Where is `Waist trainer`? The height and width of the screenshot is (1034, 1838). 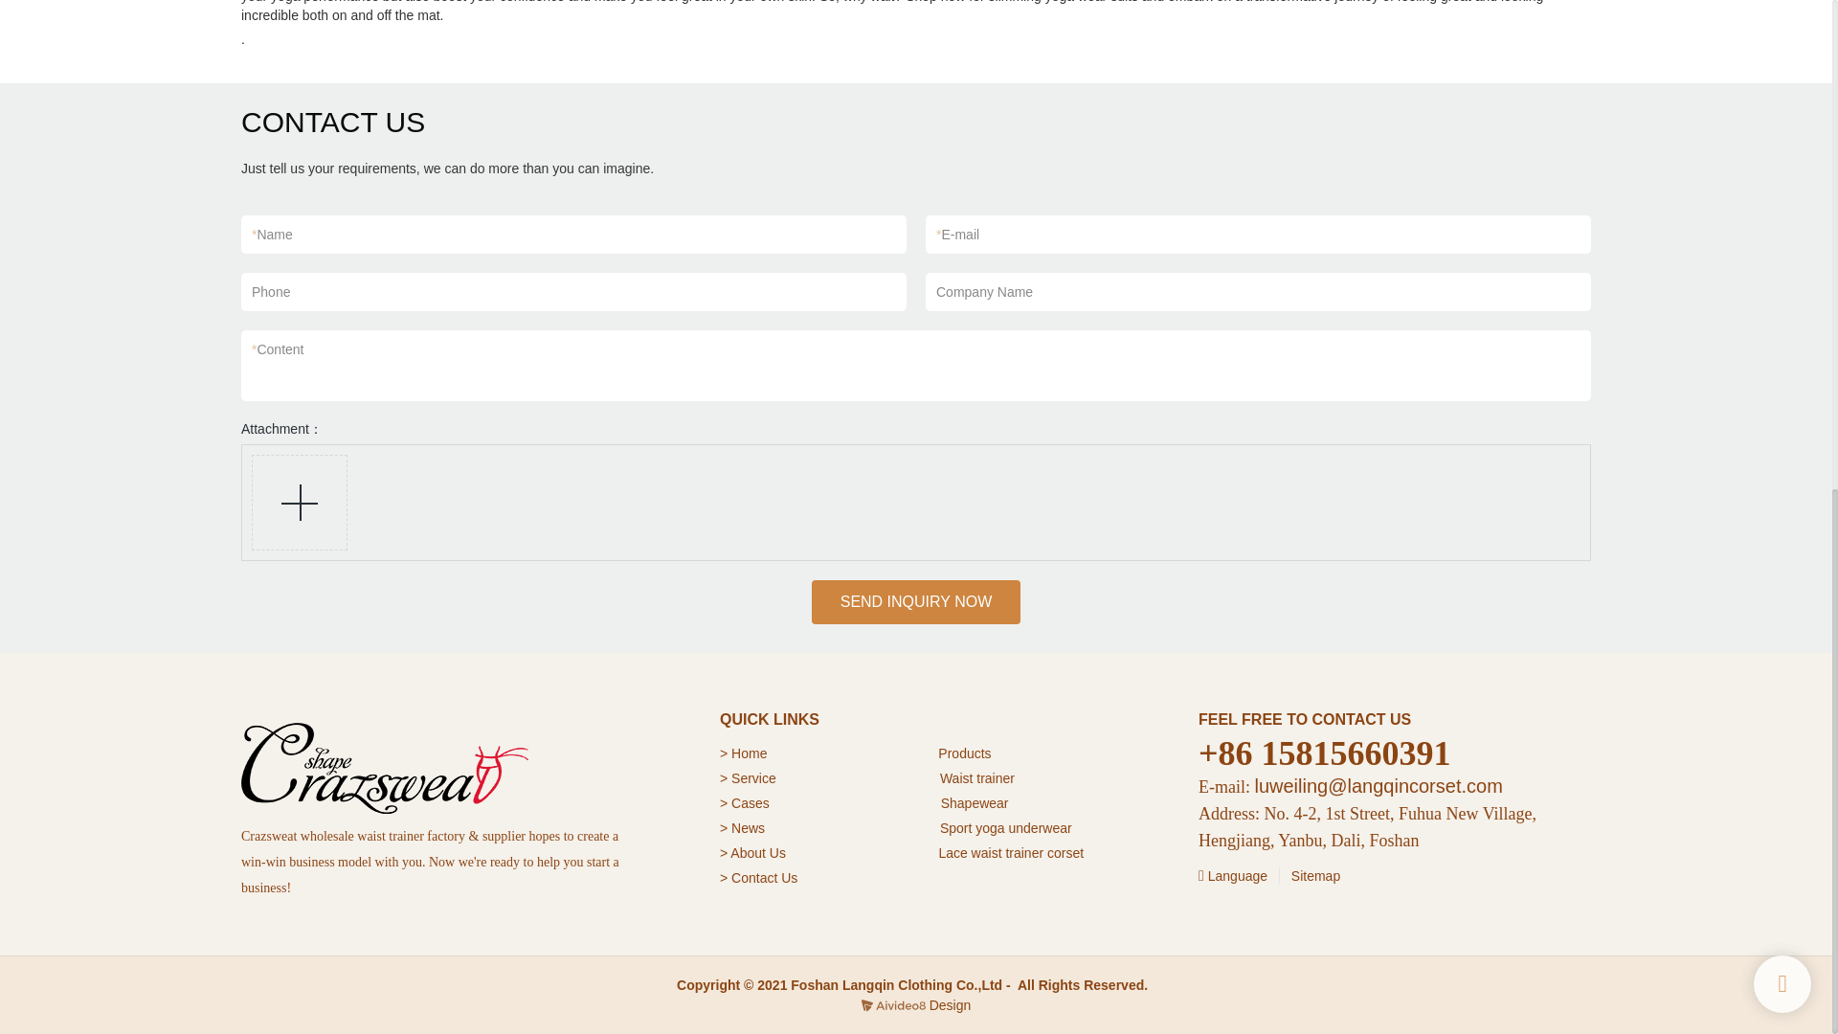
Waist trainer is located at coordinates (976, 777).